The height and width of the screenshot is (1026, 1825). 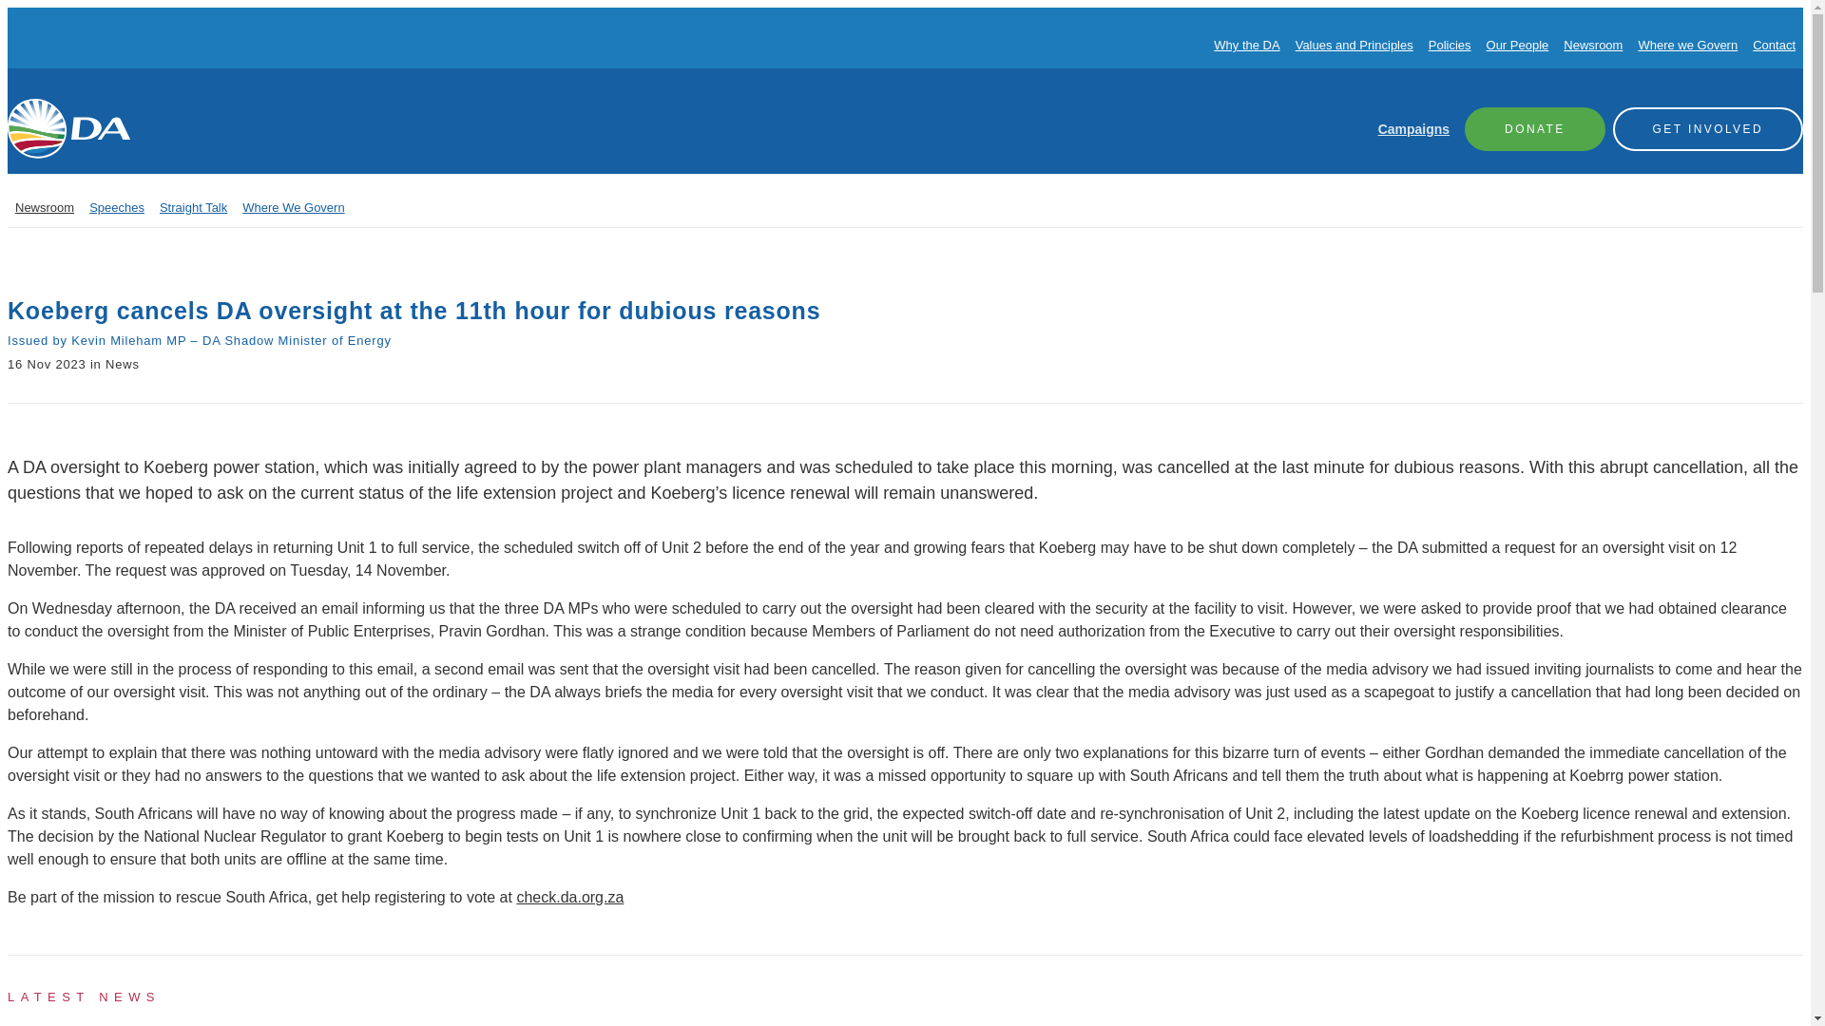 I want to click on Why the DA, so click(x=1245, y=45).